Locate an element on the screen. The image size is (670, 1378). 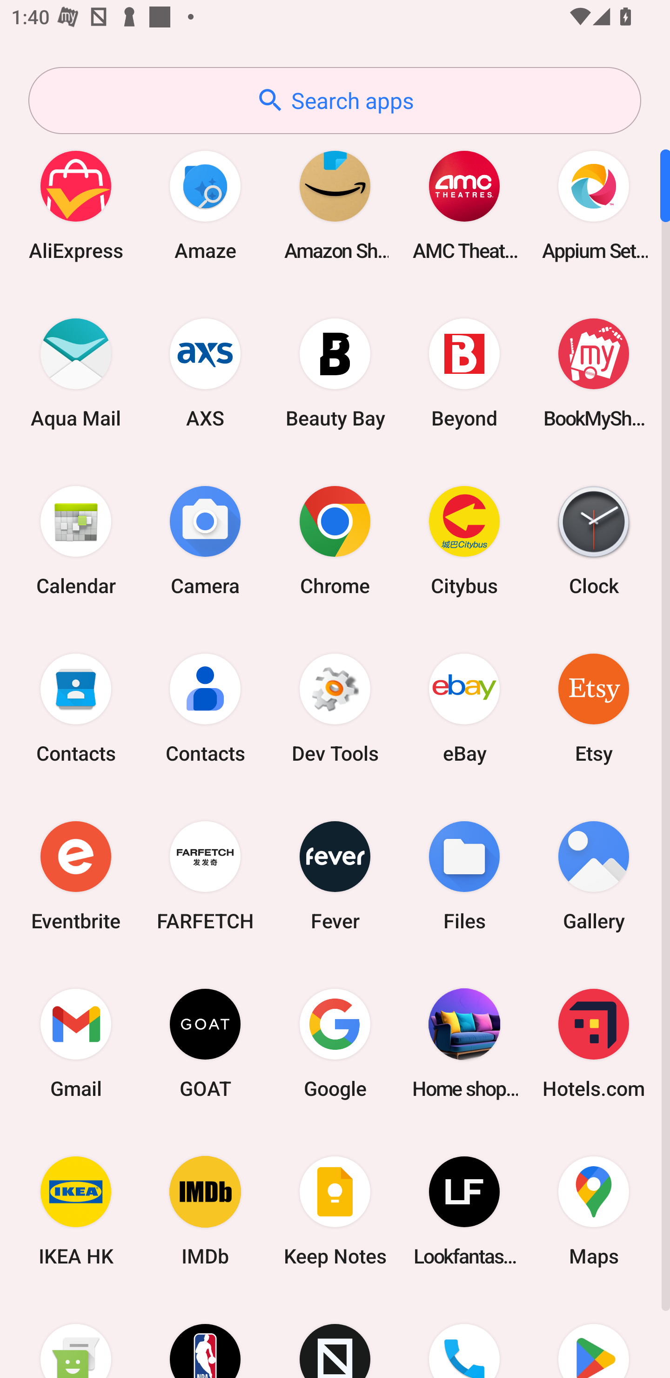
Gmail is located at coordinates (76, 1043).